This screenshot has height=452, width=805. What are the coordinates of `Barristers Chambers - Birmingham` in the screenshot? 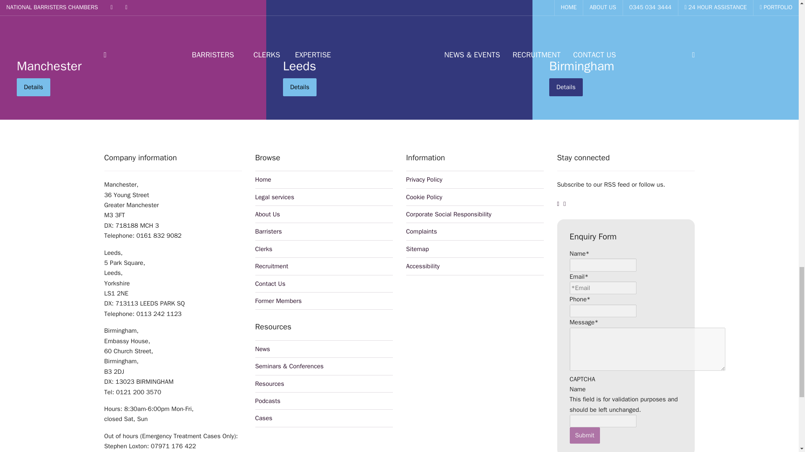 It's located at (665, 66).